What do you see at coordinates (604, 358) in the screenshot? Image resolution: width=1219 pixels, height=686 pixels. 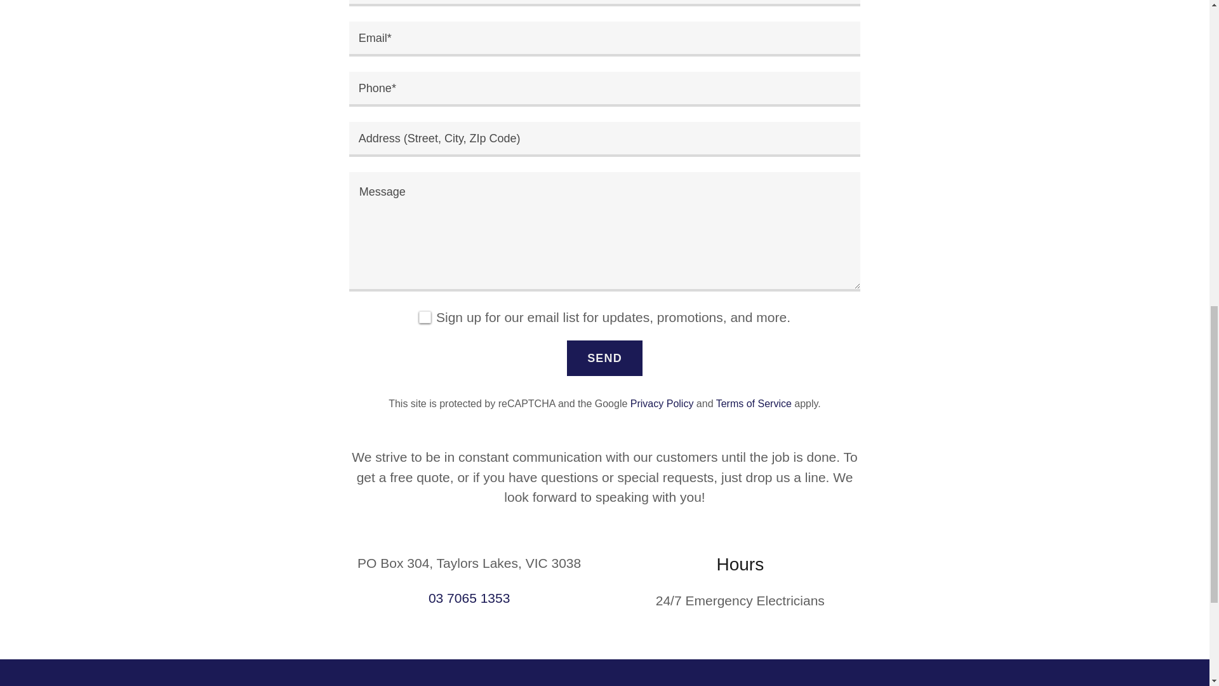 I see `SEND` at bounding box center [604, 358].